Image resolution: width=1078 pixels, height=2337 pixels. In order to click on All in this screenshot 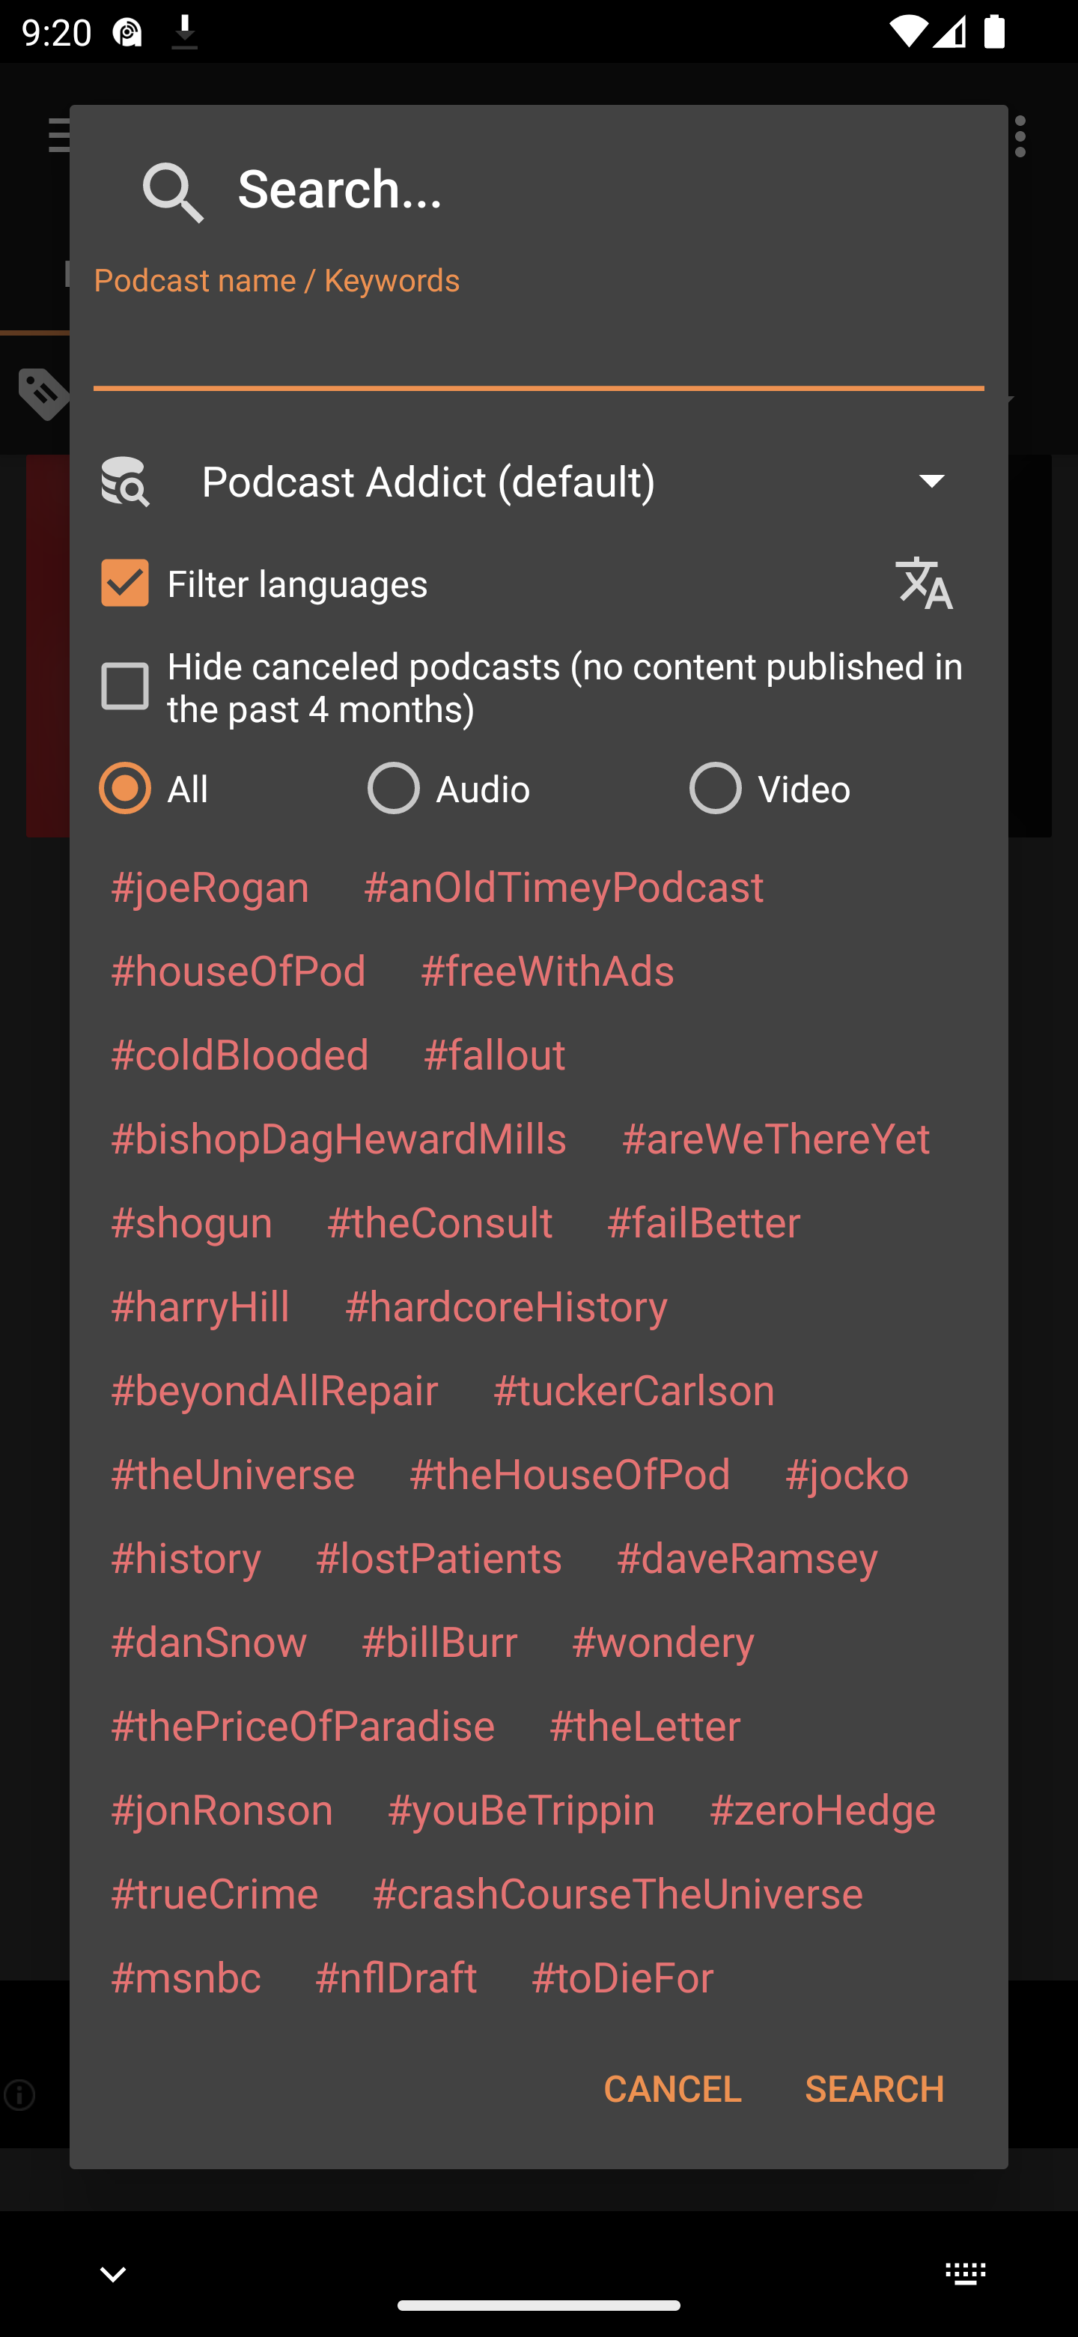, I will do `click(217, 787)`.